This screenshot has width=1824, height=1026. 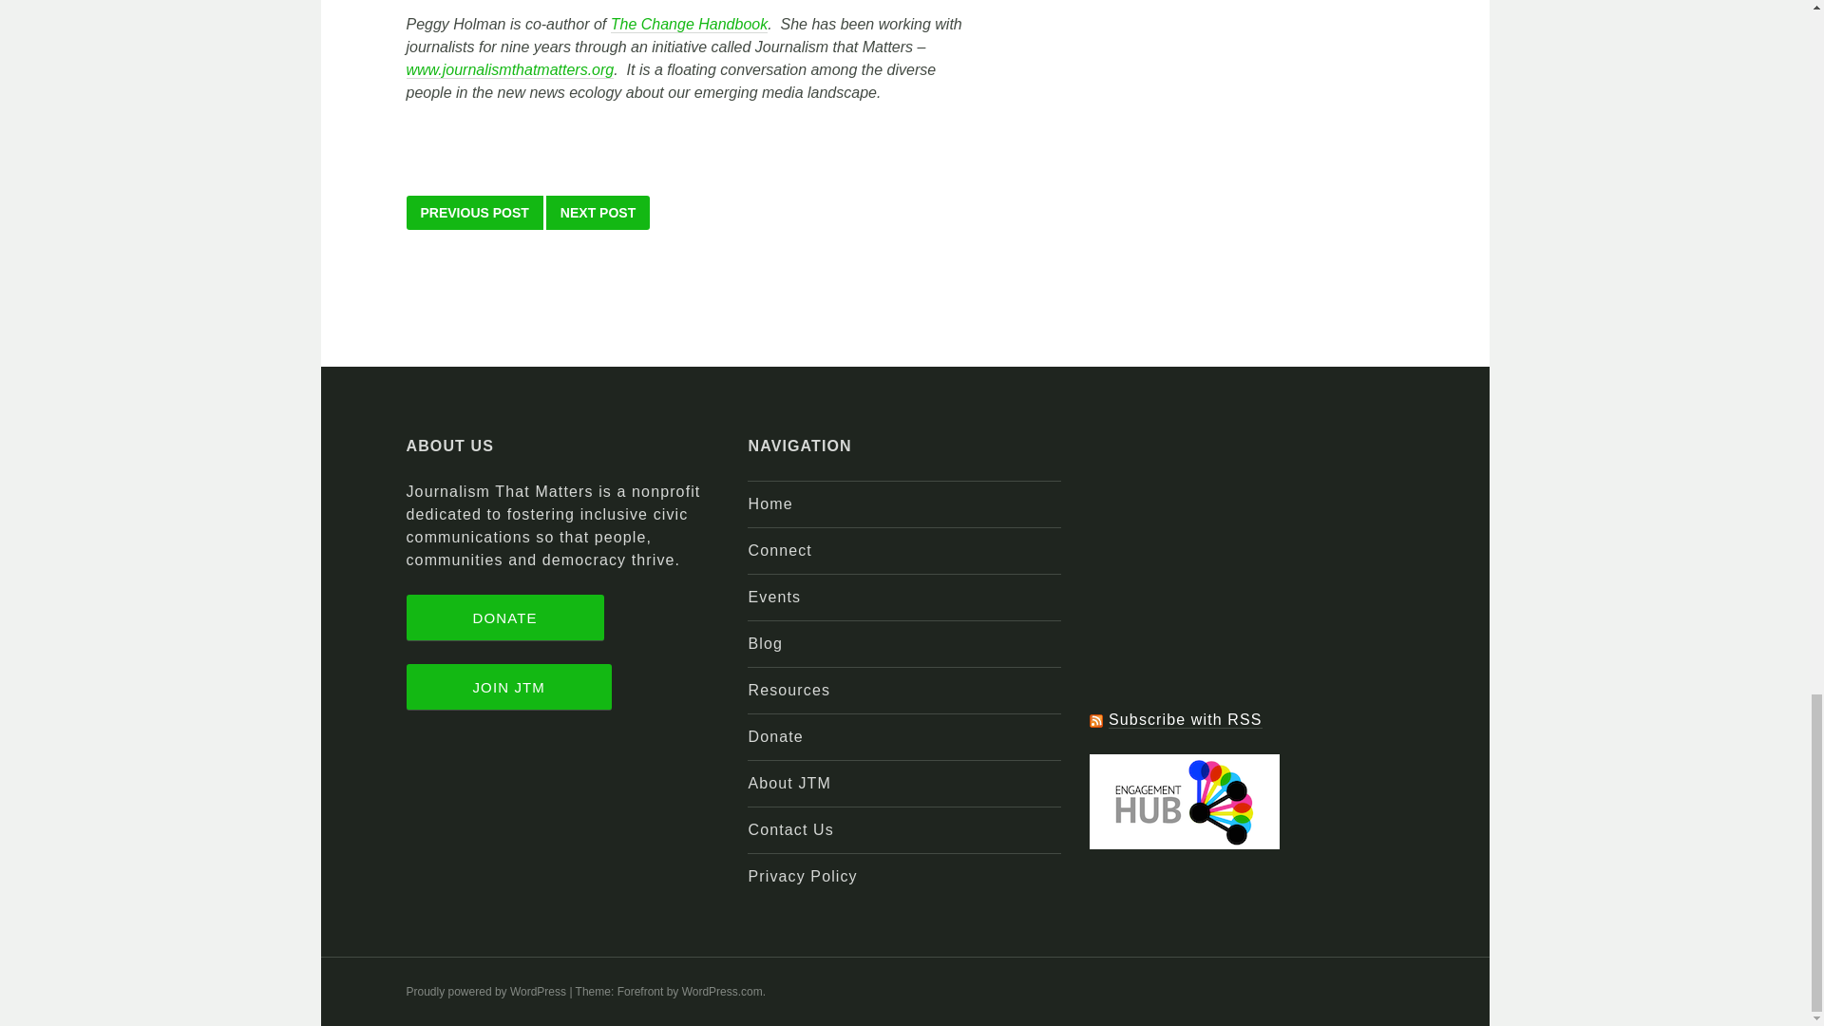 I want to click on Twitter Follow Button, so click(x=1245, y=669).